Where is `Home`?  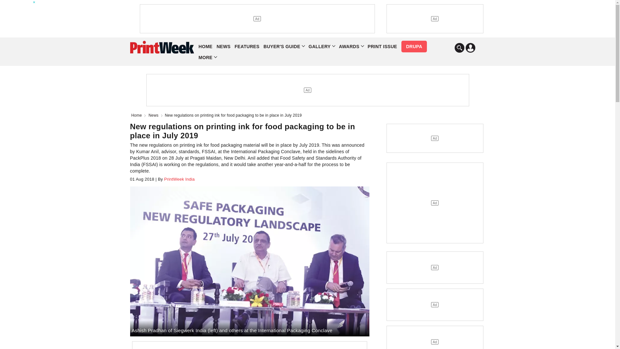
Home is located at coordinates (138, 115).